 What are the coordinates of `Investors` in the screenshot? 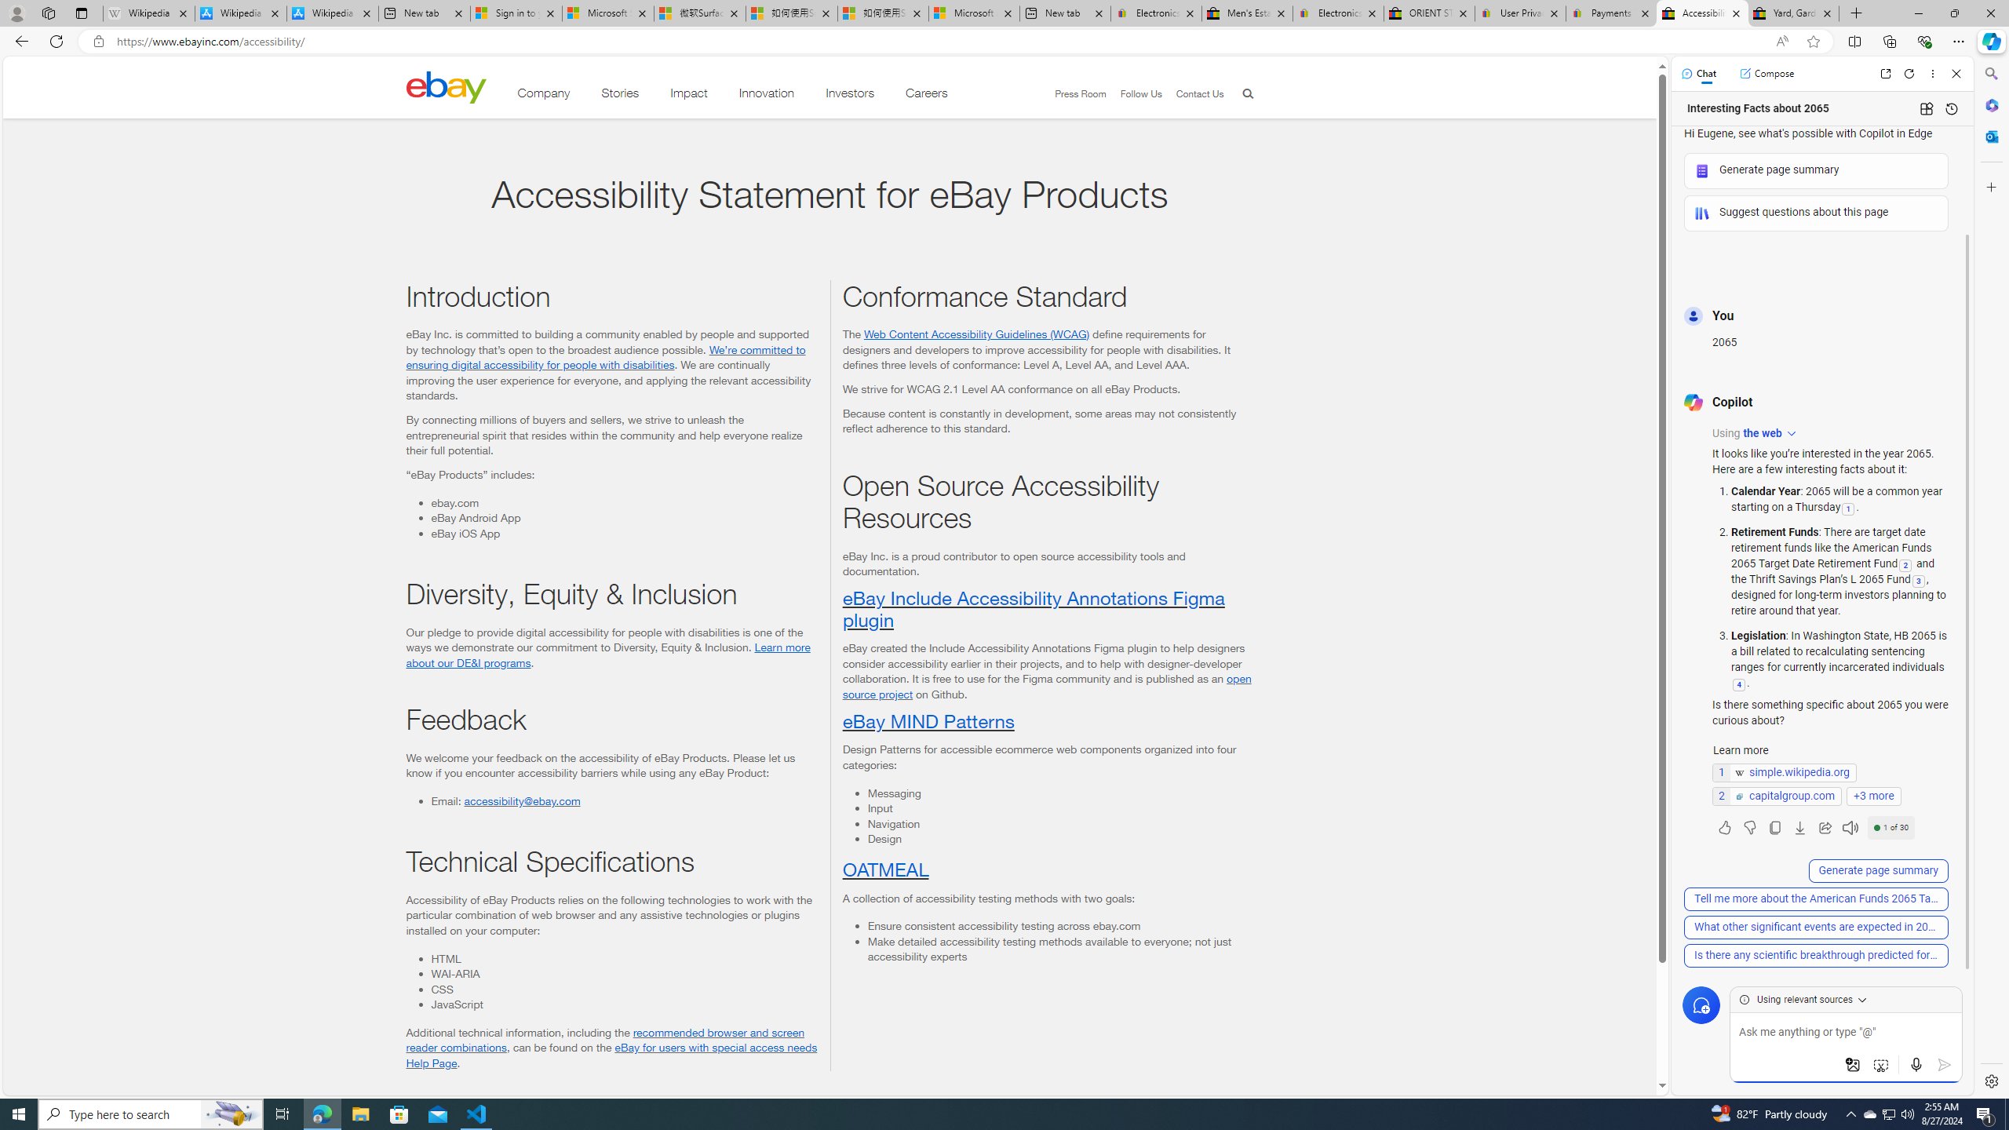 It's located at (851, 96).